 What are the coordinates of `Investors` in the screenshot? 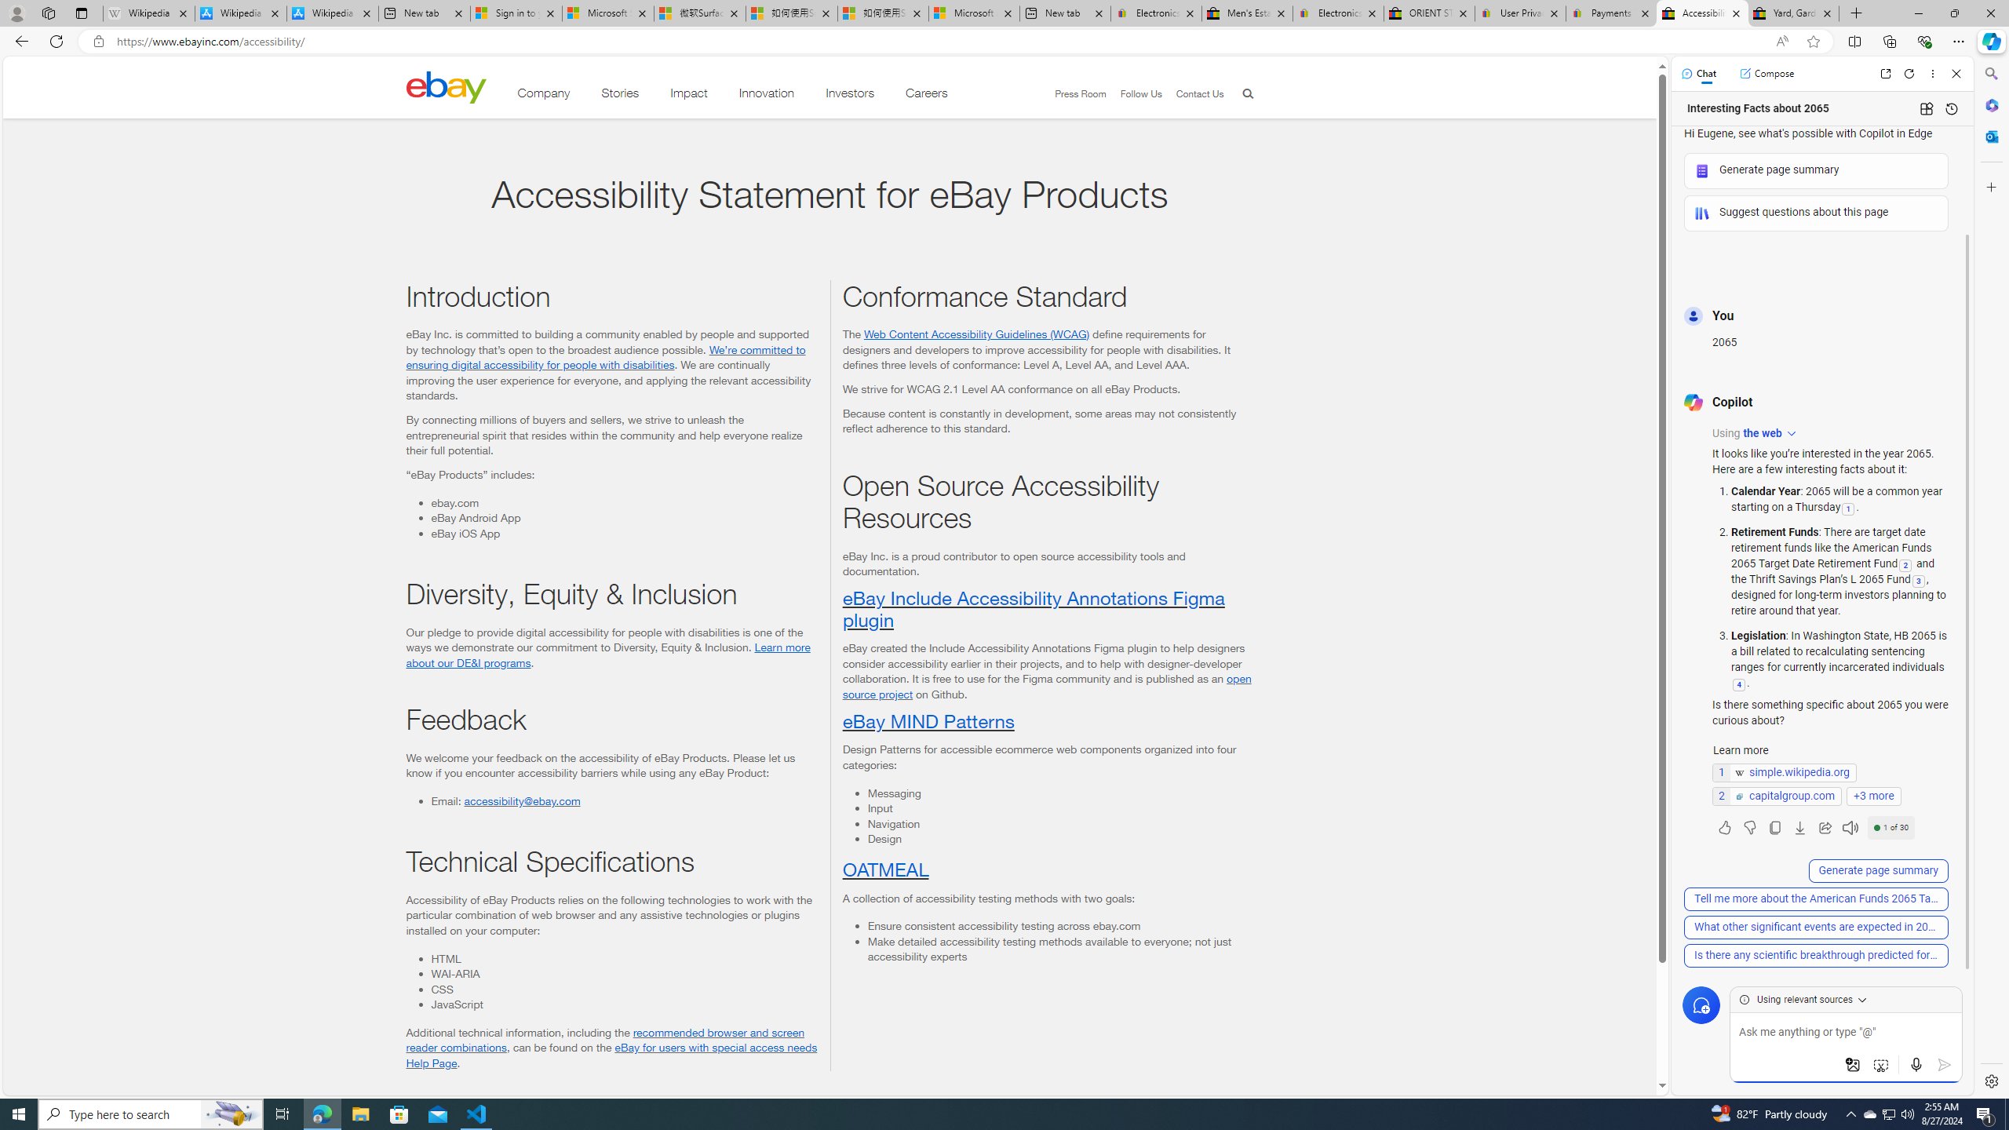 It's located at (851, 96).